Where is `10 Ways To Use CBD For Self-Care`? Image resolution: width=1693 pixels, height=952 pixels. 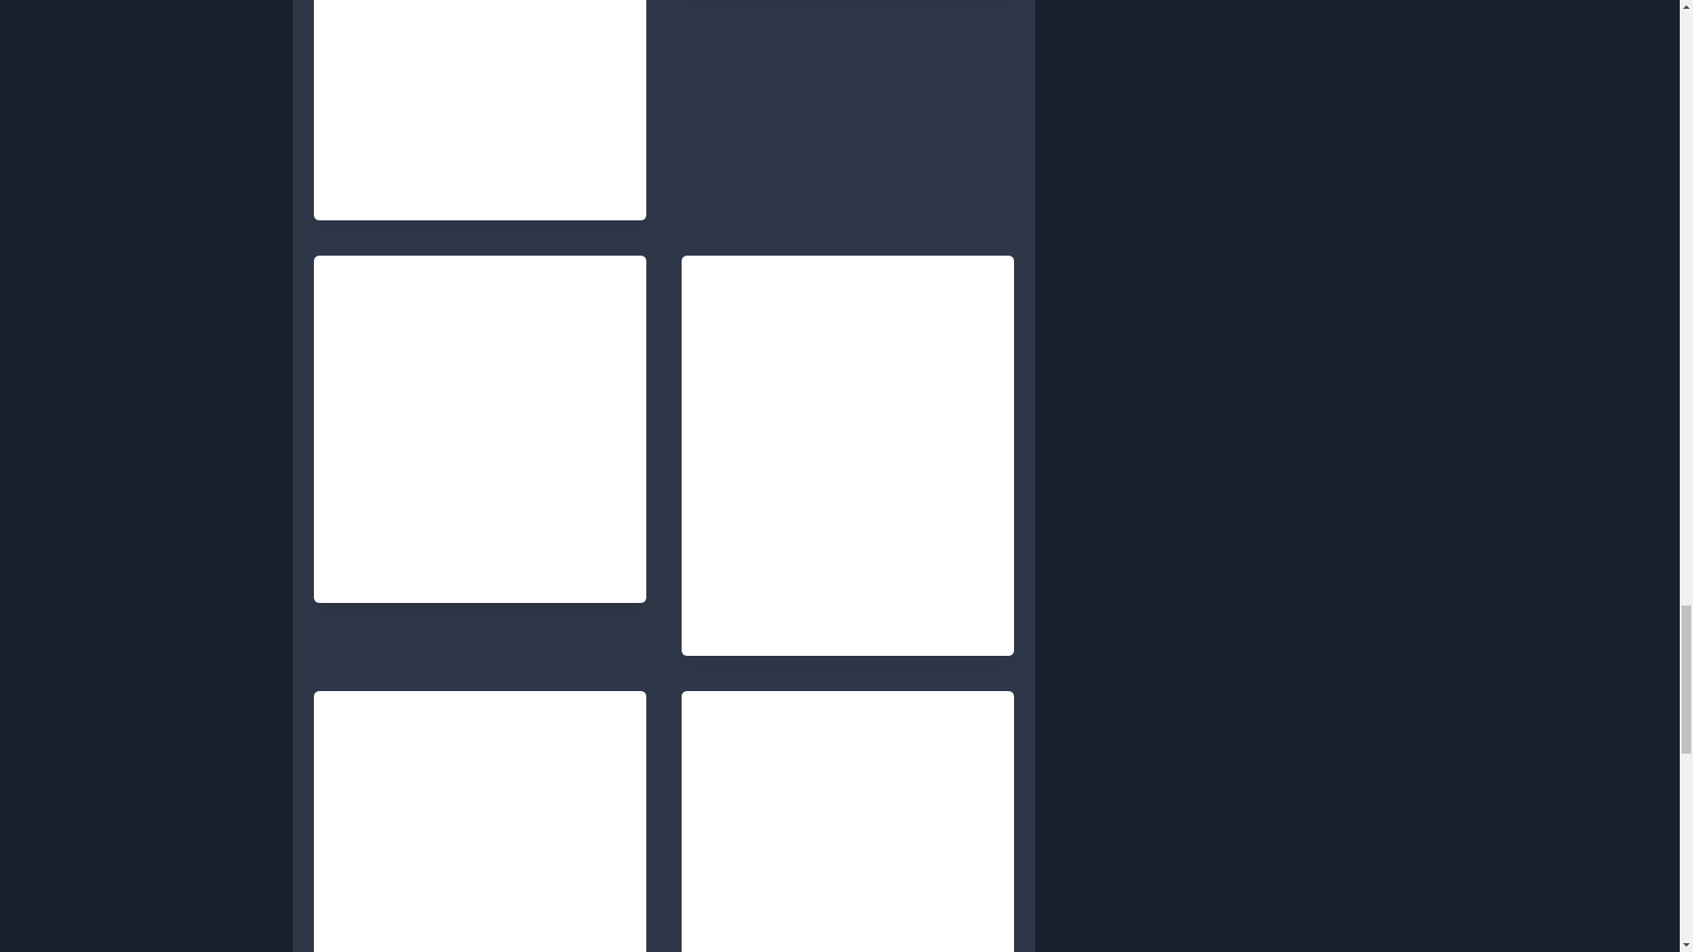 10 Ways To Use CBD For Self-Care is located at coordinates (467, 532).